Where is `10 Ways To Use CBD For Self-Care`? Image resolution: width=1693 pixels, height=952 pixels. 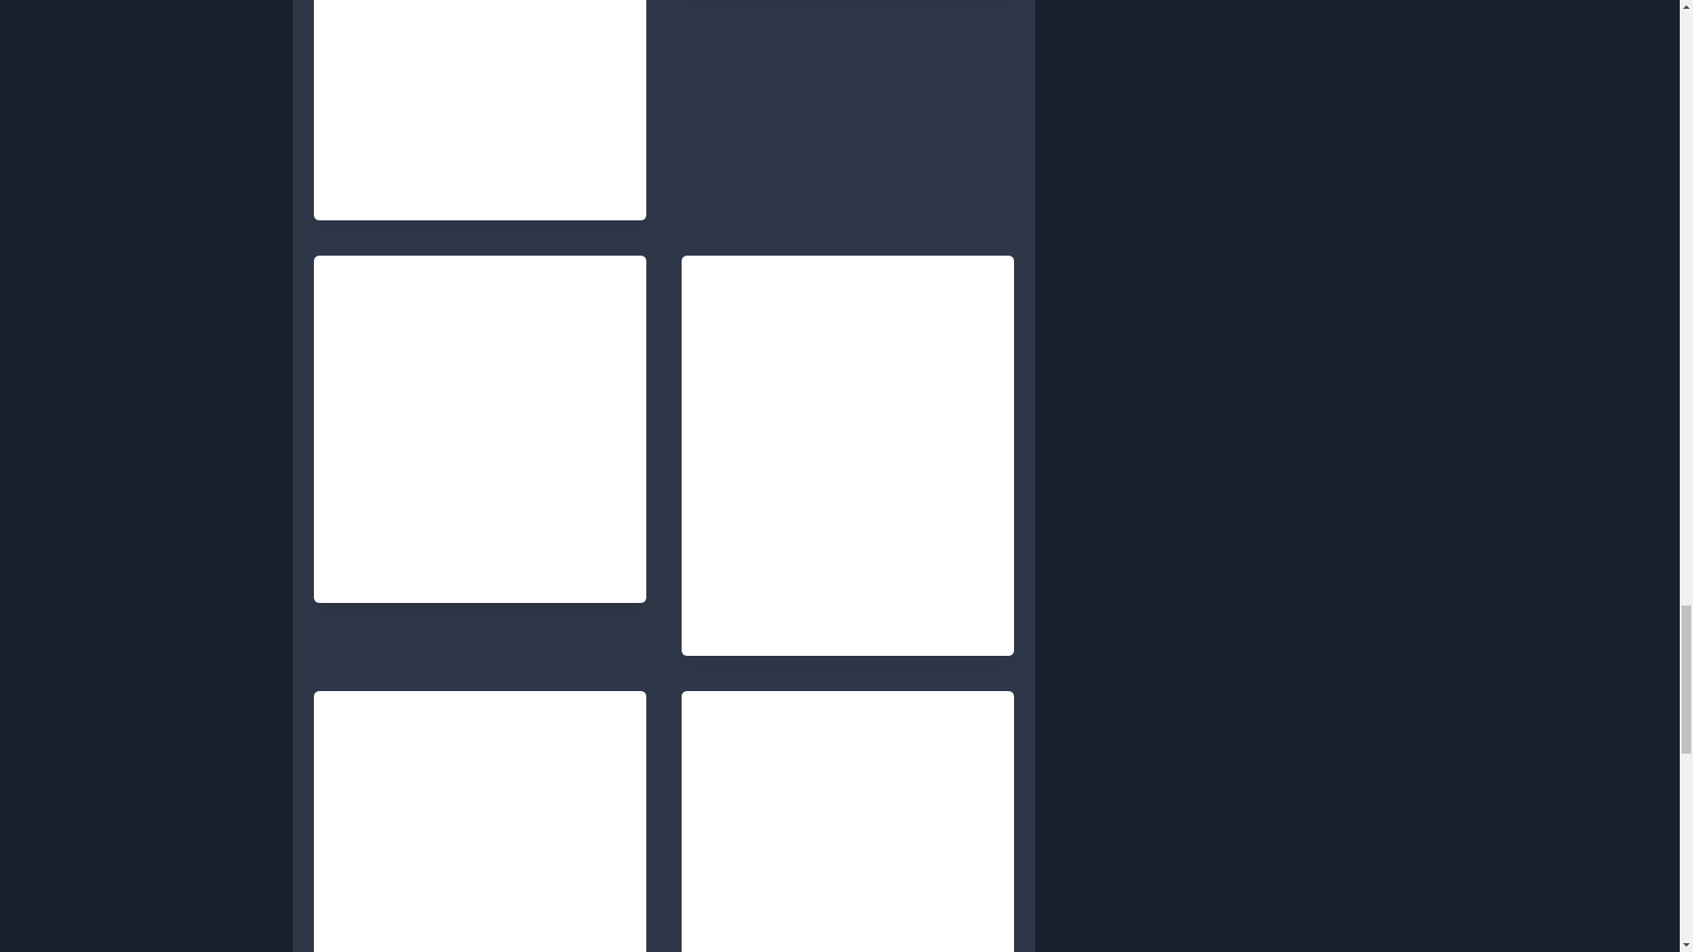 10 Ways To Use CBD For Self-Care is located at coordinates (467, 532).